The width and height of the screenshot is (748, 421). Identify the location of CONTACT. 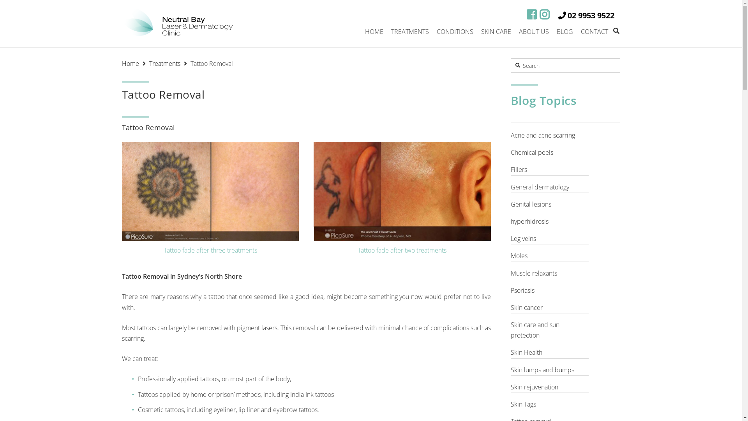
(594, 32).